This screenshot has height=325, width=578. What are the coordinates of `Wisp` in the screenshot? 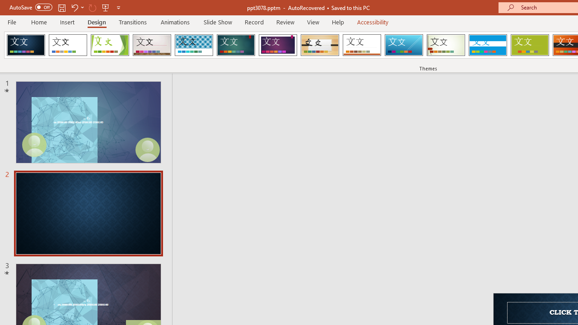 It's located at (446, 45).